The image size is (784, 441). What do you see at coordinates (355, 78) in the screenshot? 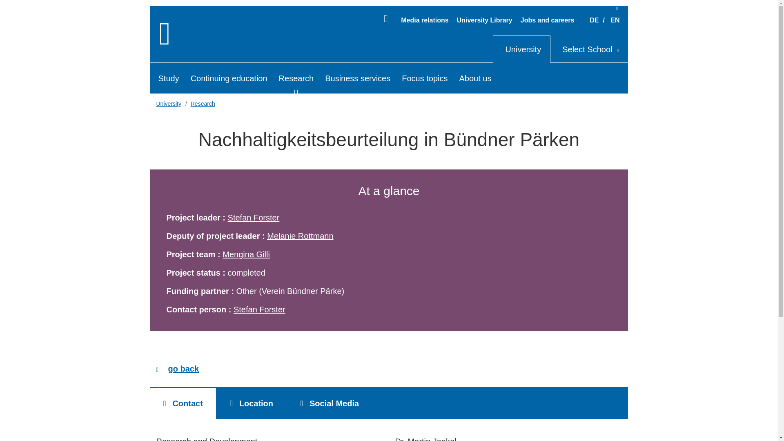
I see `Business and Advisory Services` at bounding box center [355, 78].